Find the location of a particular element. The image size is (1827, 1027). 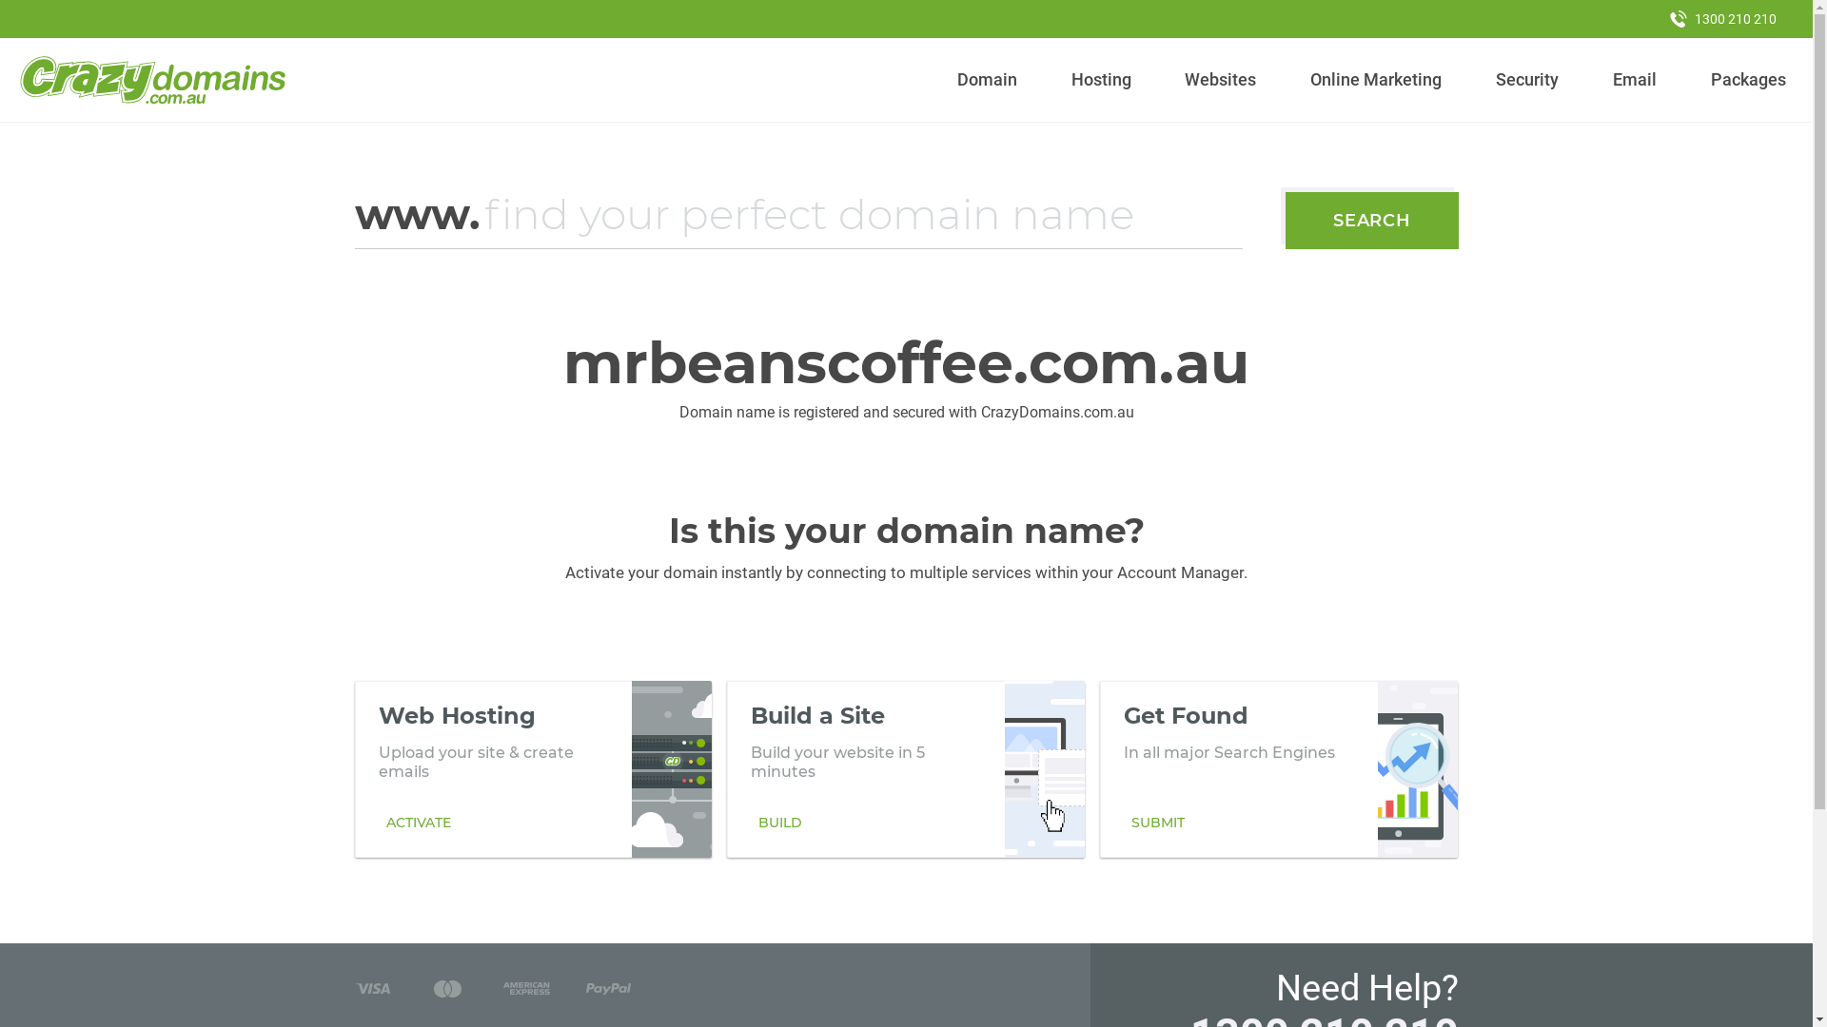

1300 210 210 is located at coordinates (1723, 19).